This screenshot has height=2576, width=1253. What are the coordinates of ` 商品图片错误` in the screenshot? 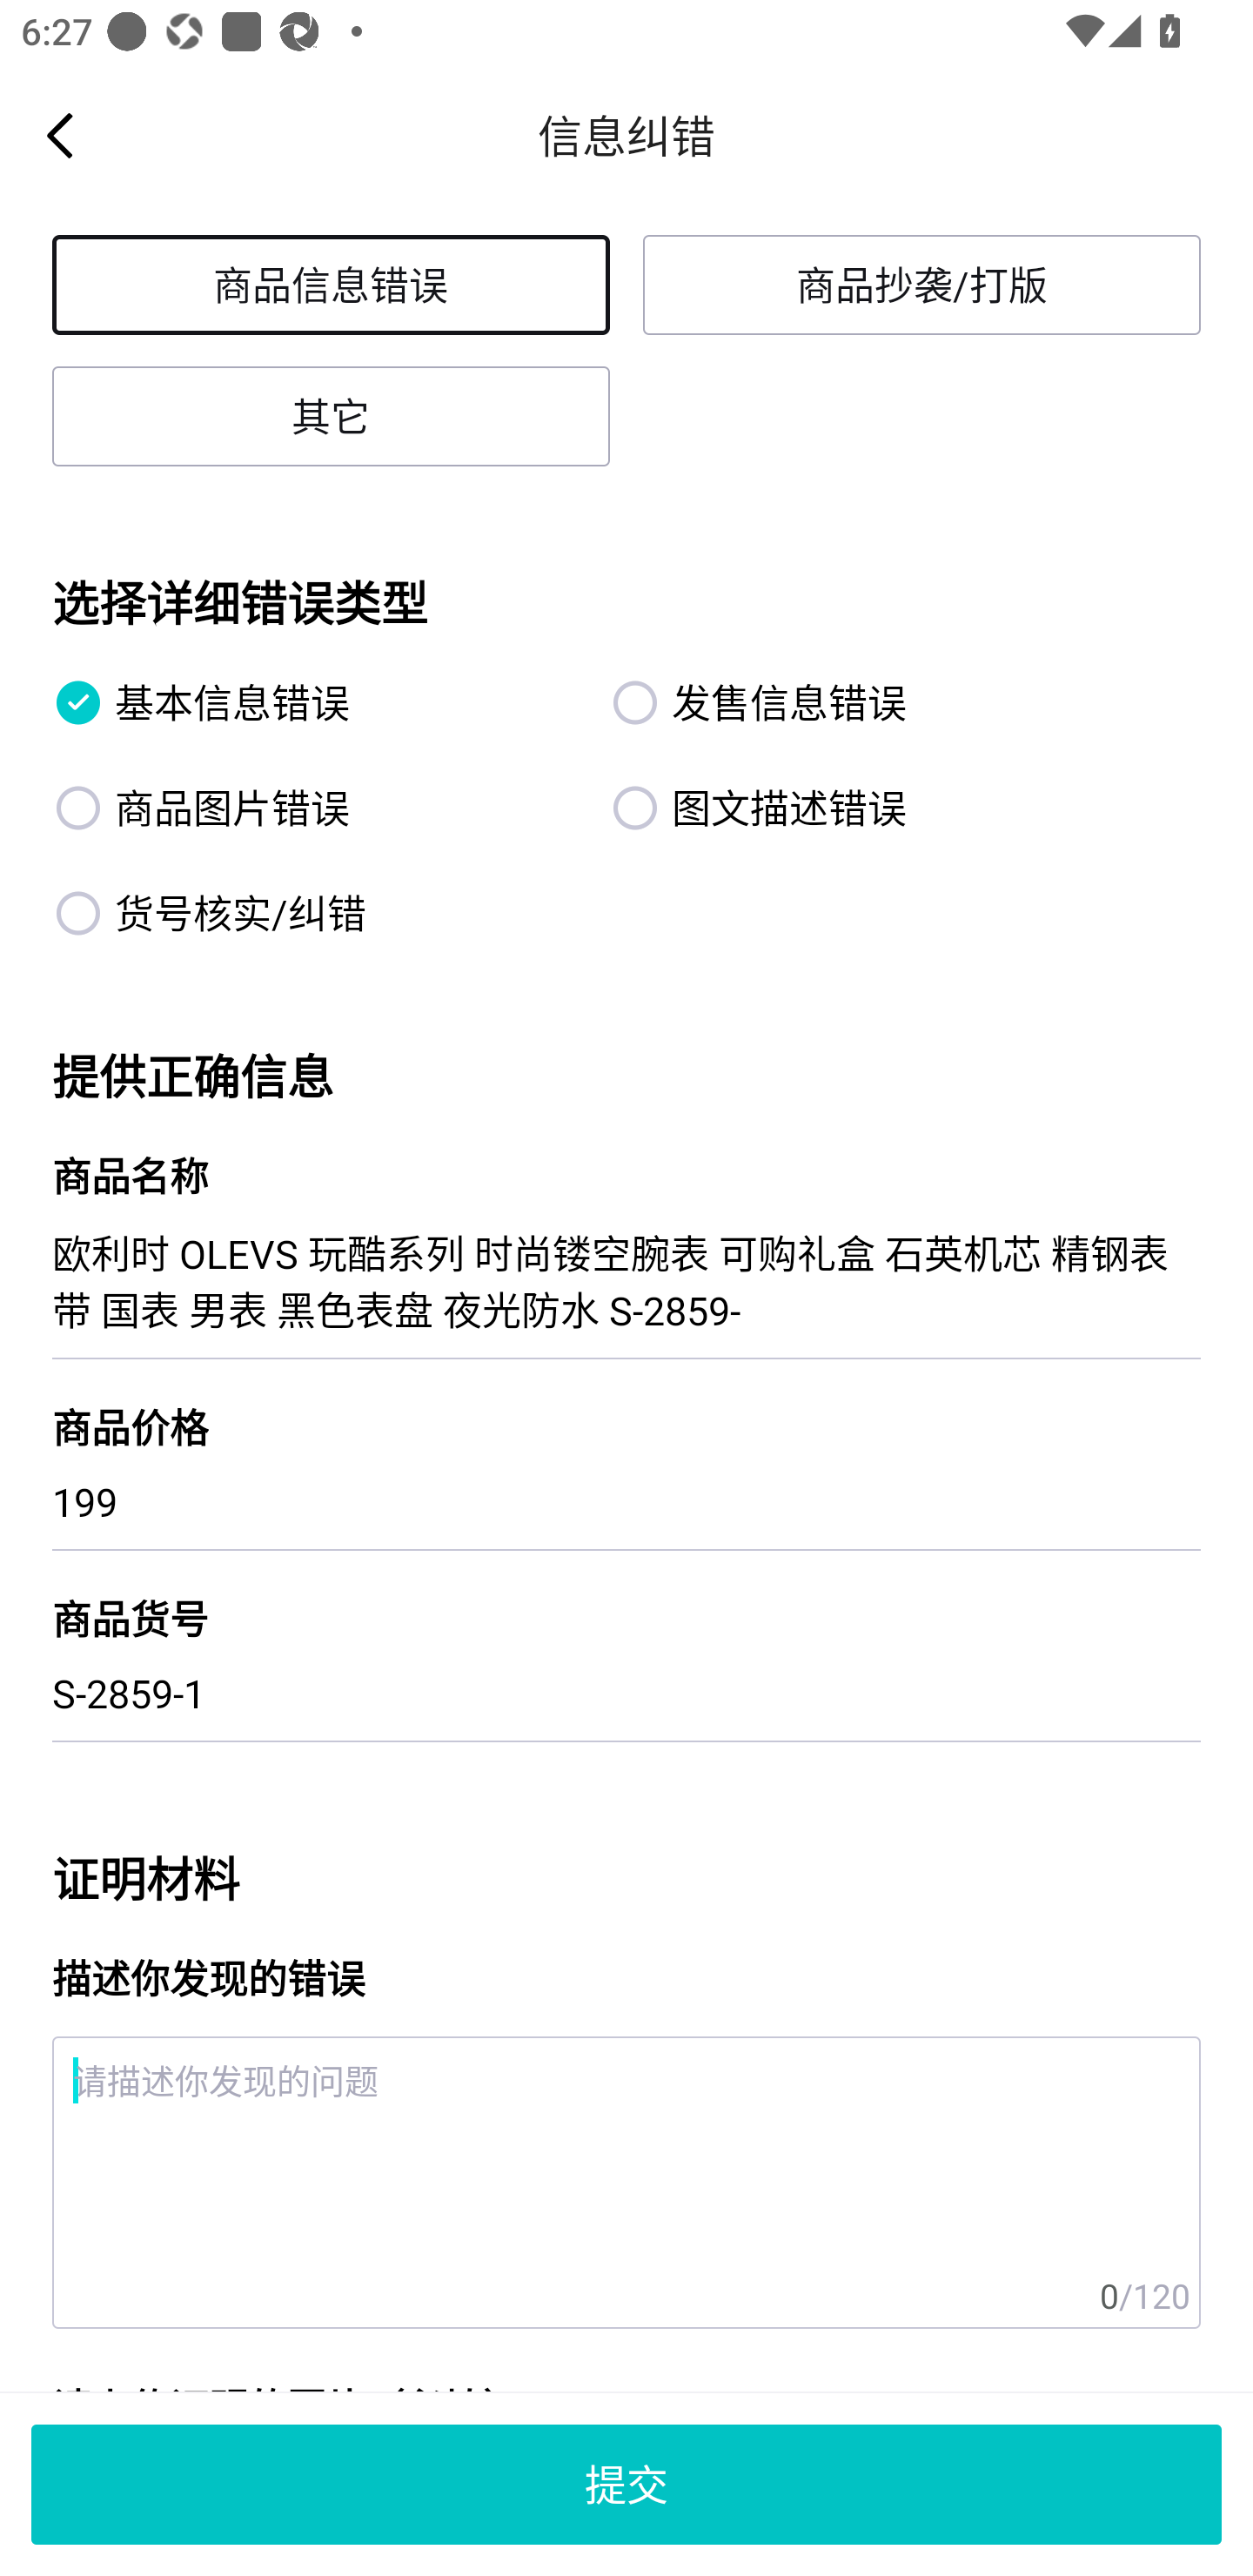 It's located at (315, 808).